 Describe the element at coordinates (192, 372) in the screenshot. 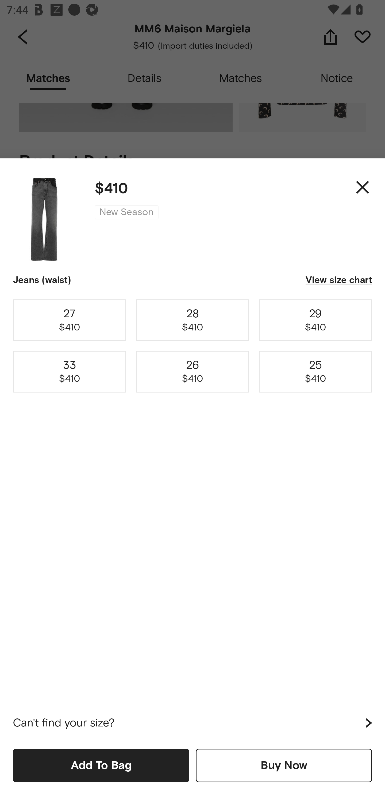

I see `26 $410` at that location.